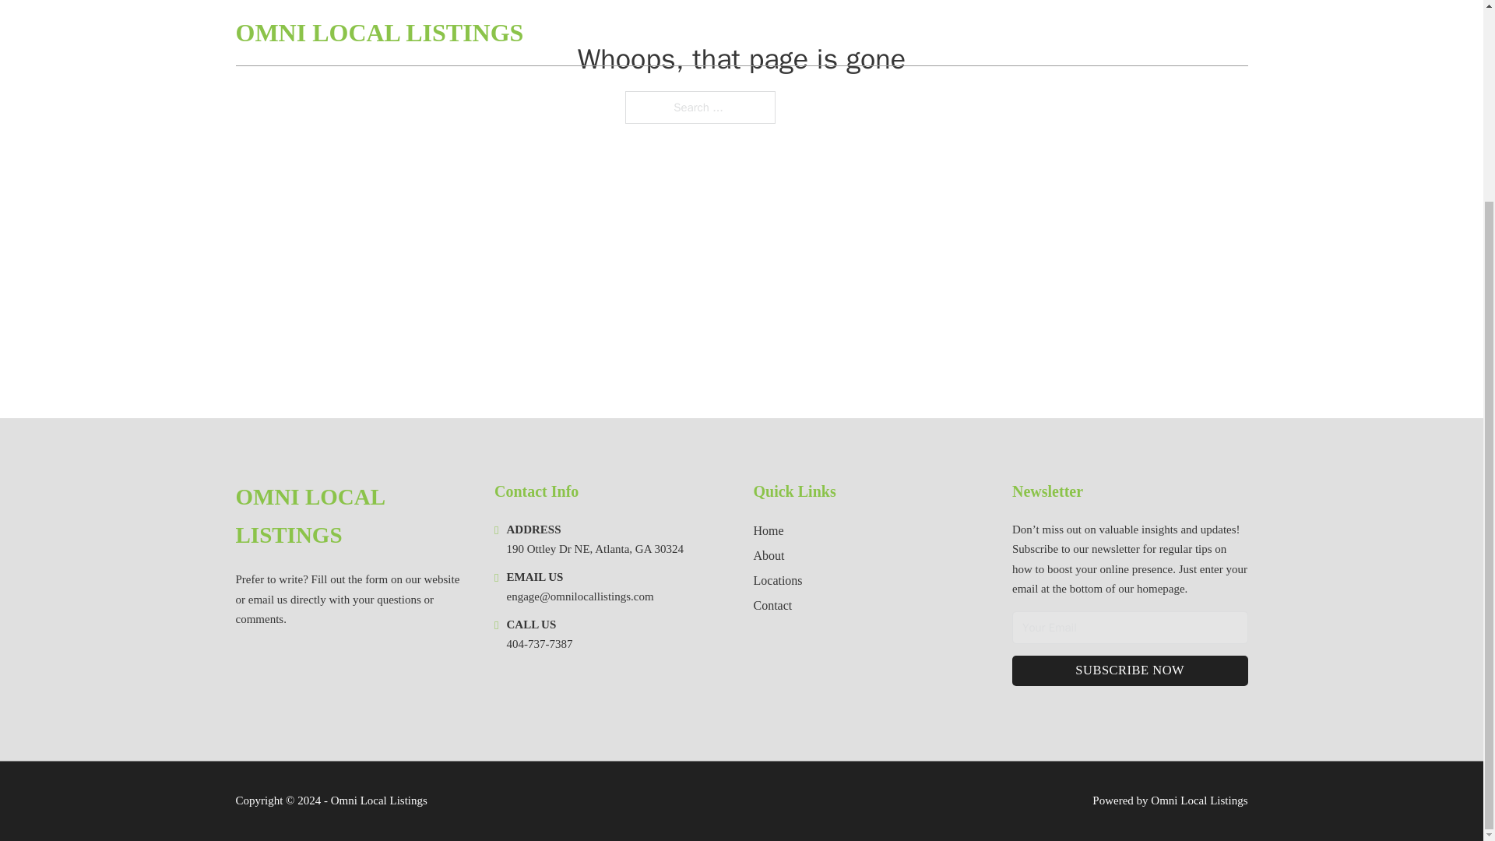 This screenshot has width=1495, height=841. What do you see at coordinates (1130, 671) in the screenshot?
I see `SUBSCRIBE NOW` at bounding box center [1130, 671].